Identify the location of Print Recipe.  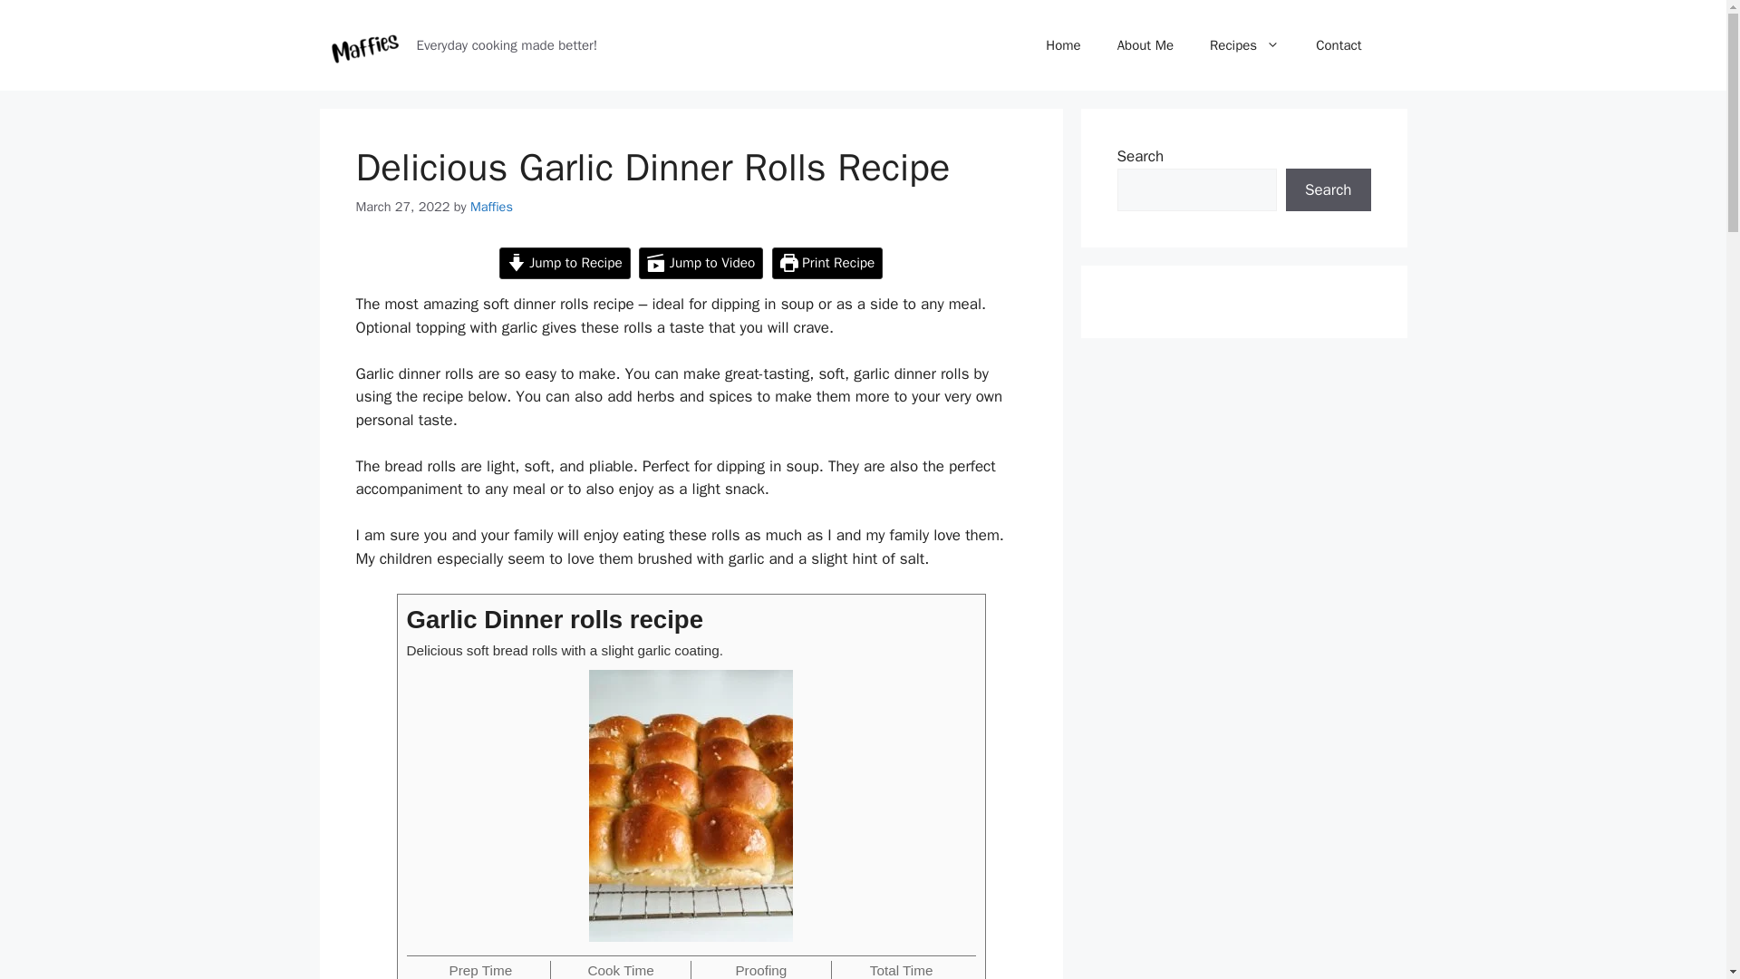
(828, 263).